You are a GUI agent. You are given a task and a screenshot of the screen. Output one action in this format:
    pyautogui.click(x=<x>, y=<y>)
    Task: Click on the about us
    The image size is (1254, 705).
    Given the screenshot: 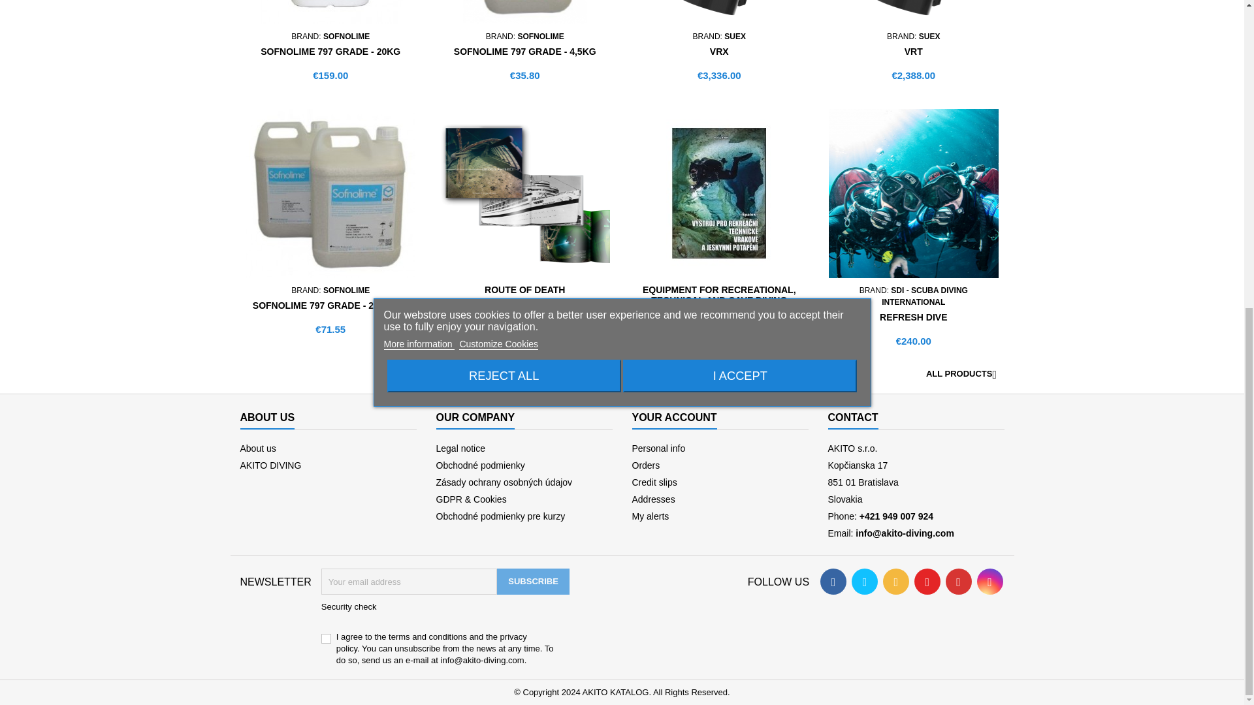 What is the action you would take?
    pyautogui.click(x=258, y=448)
    